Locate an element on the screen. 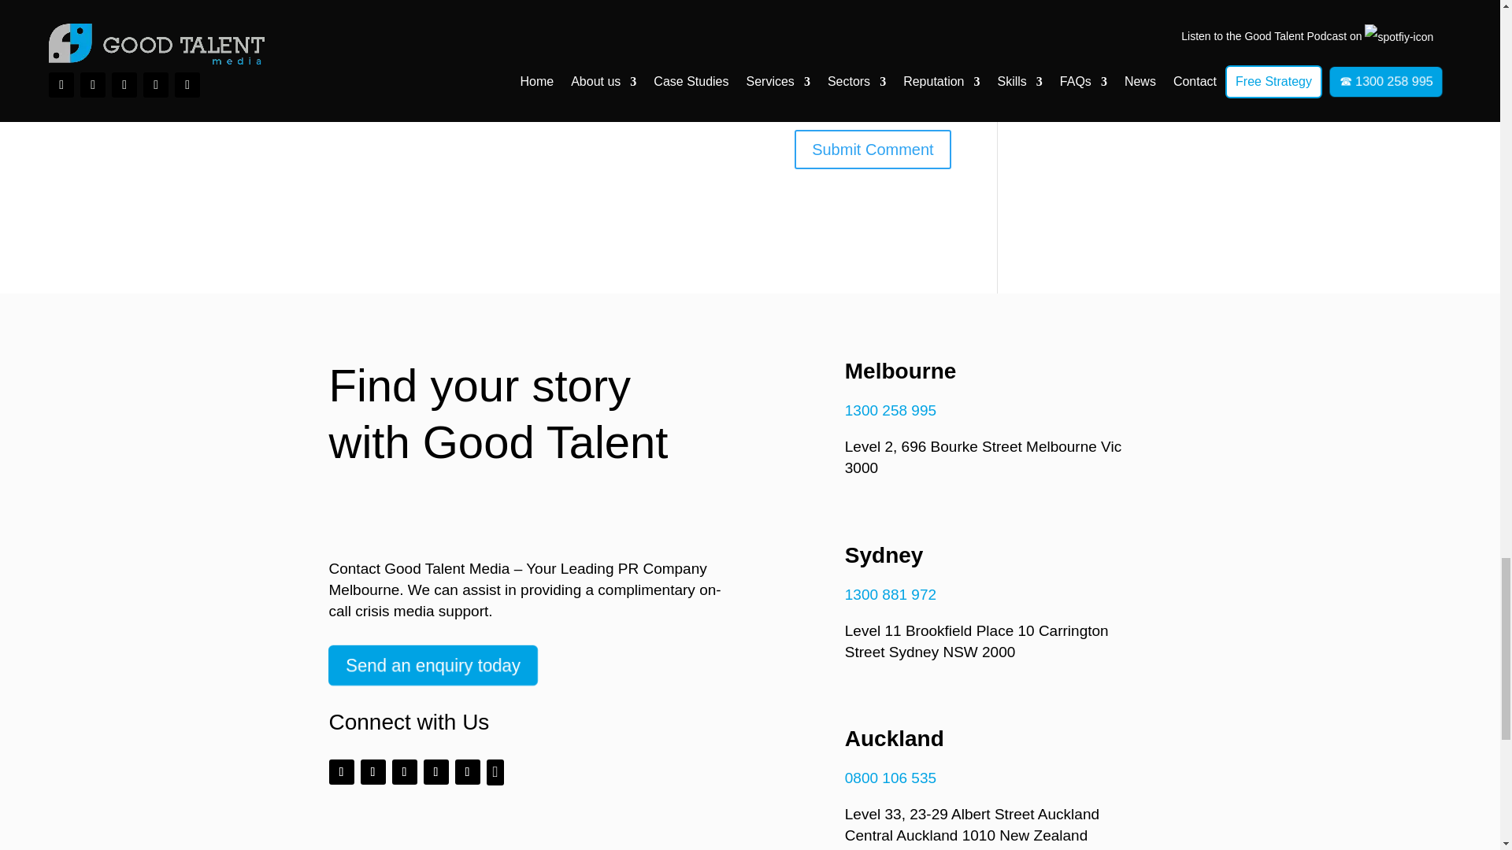  Follow on Facebook is located at coordinates (342, 771).